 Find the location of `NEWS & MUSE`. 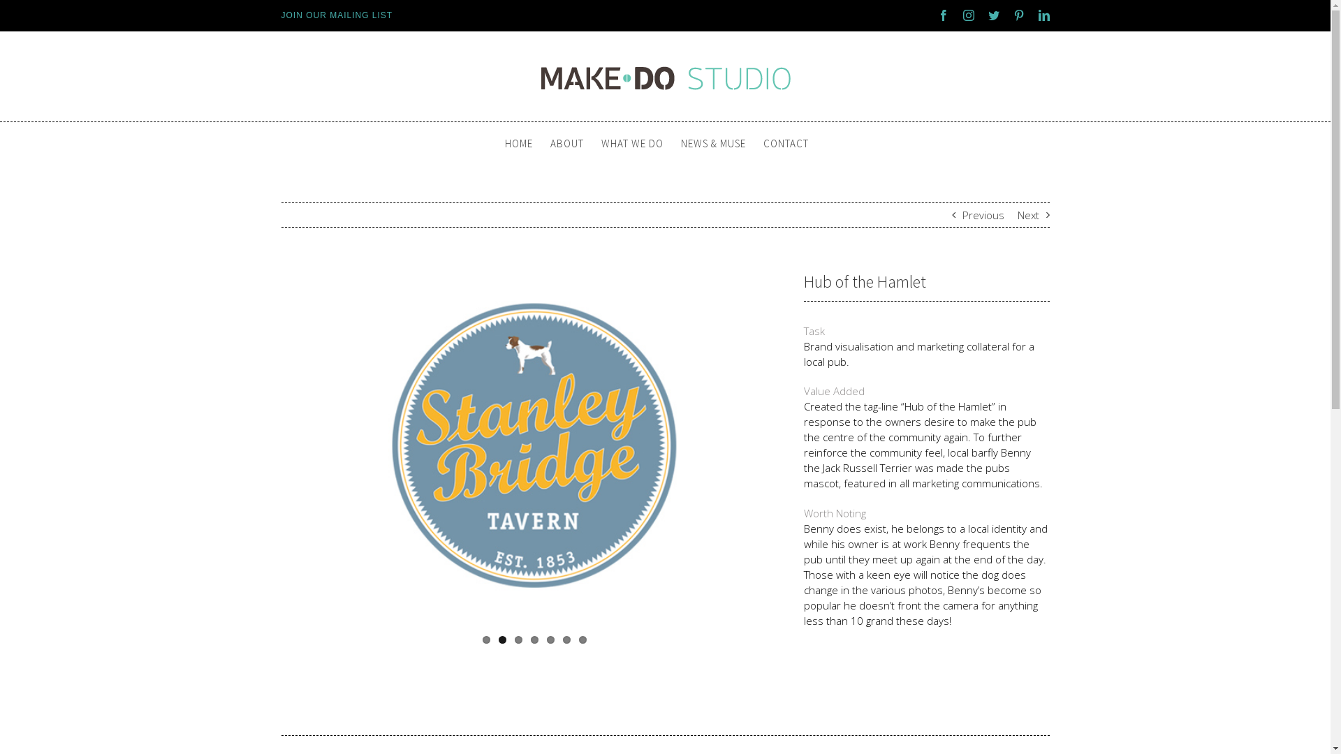

NEWS & MUSE is located at coordinates (712, 143).